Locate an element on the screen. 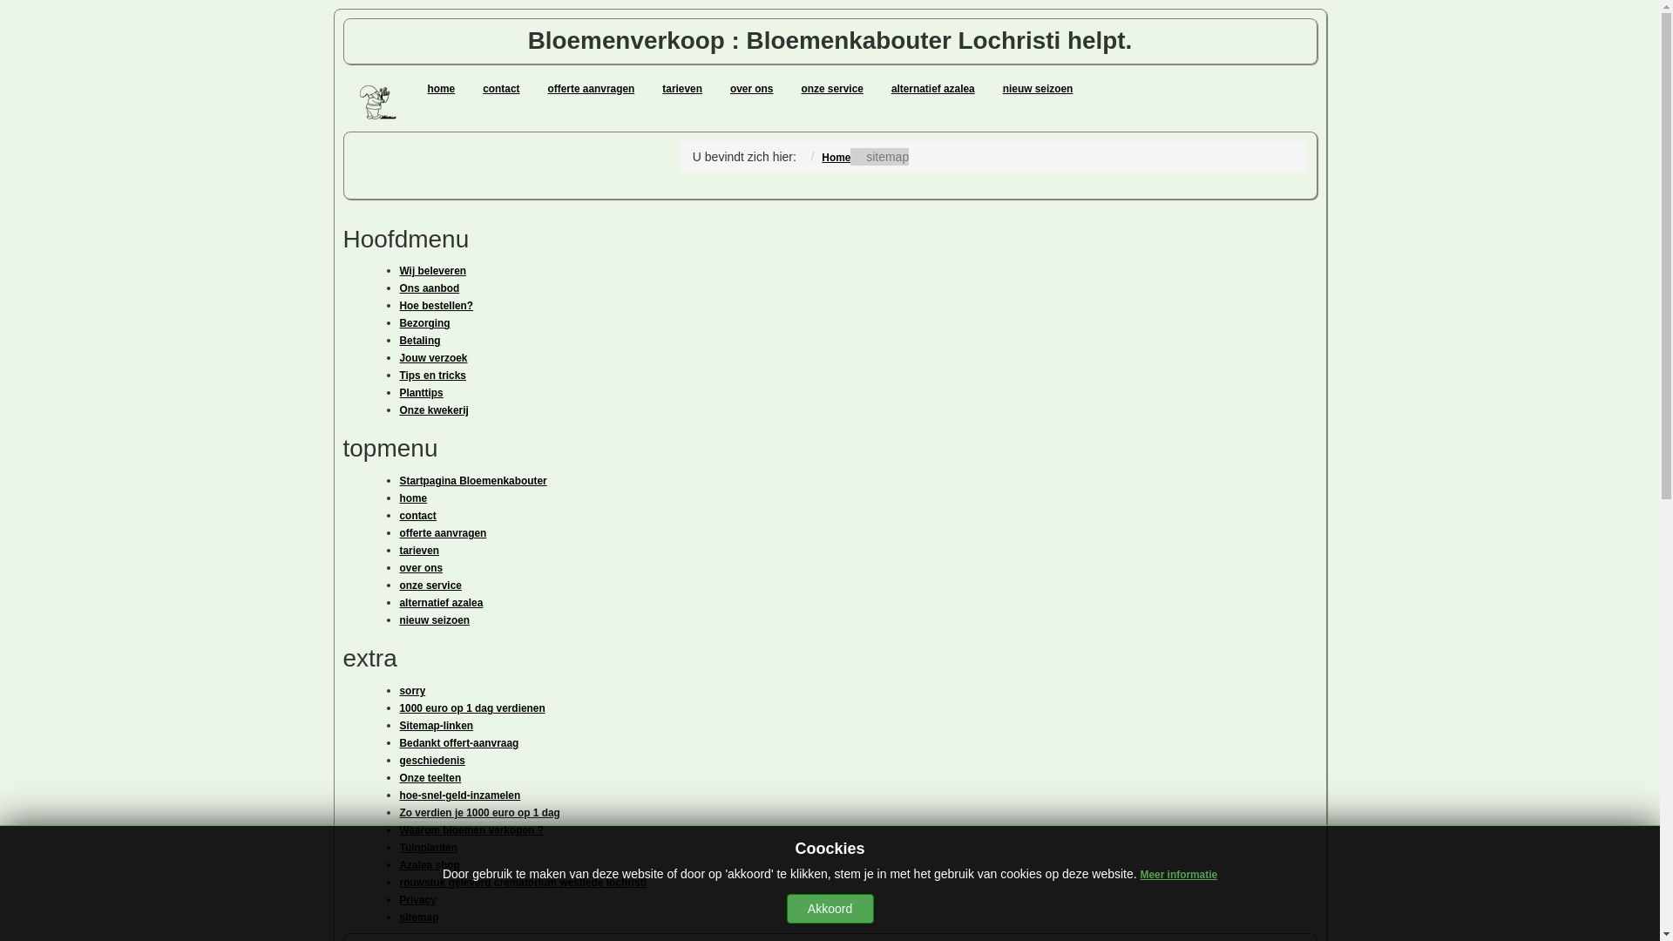 The height and width of the screenshot is (941, 1673). onze service is located at coordinates (430, 586).